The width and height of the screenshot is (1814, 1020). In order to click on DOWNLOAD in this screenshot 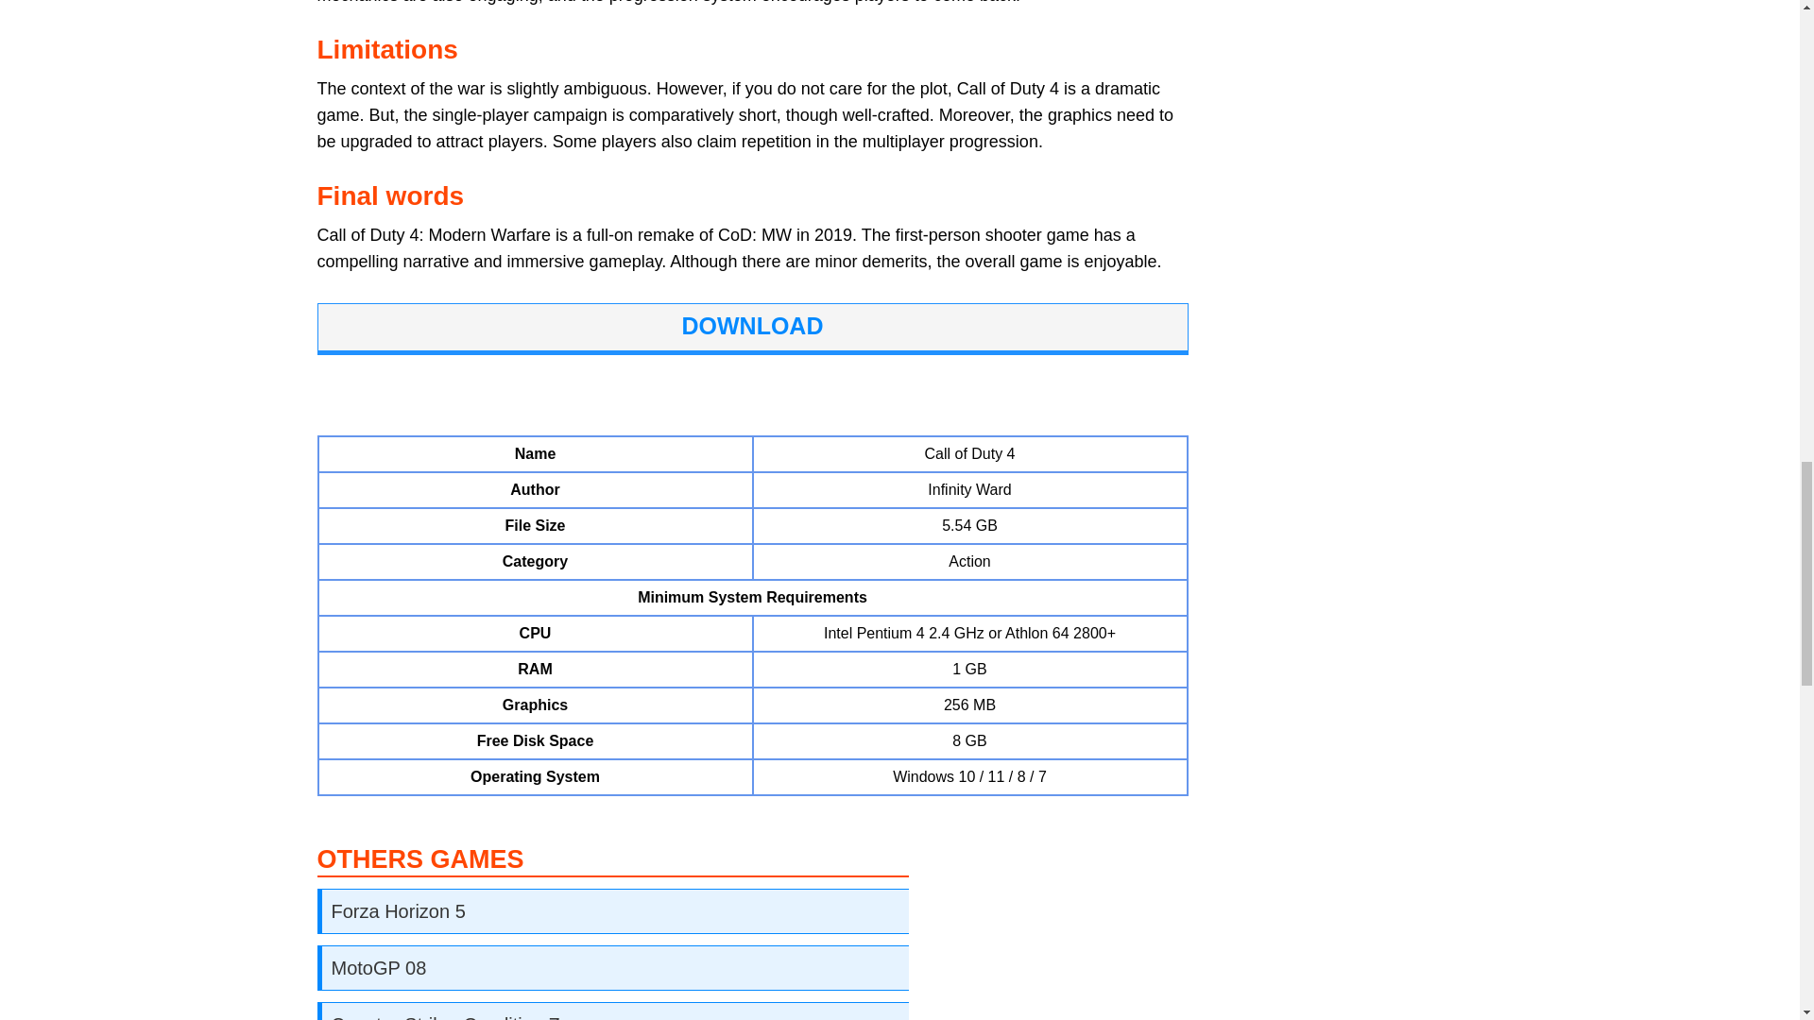, I will do `click(752, 325)`.